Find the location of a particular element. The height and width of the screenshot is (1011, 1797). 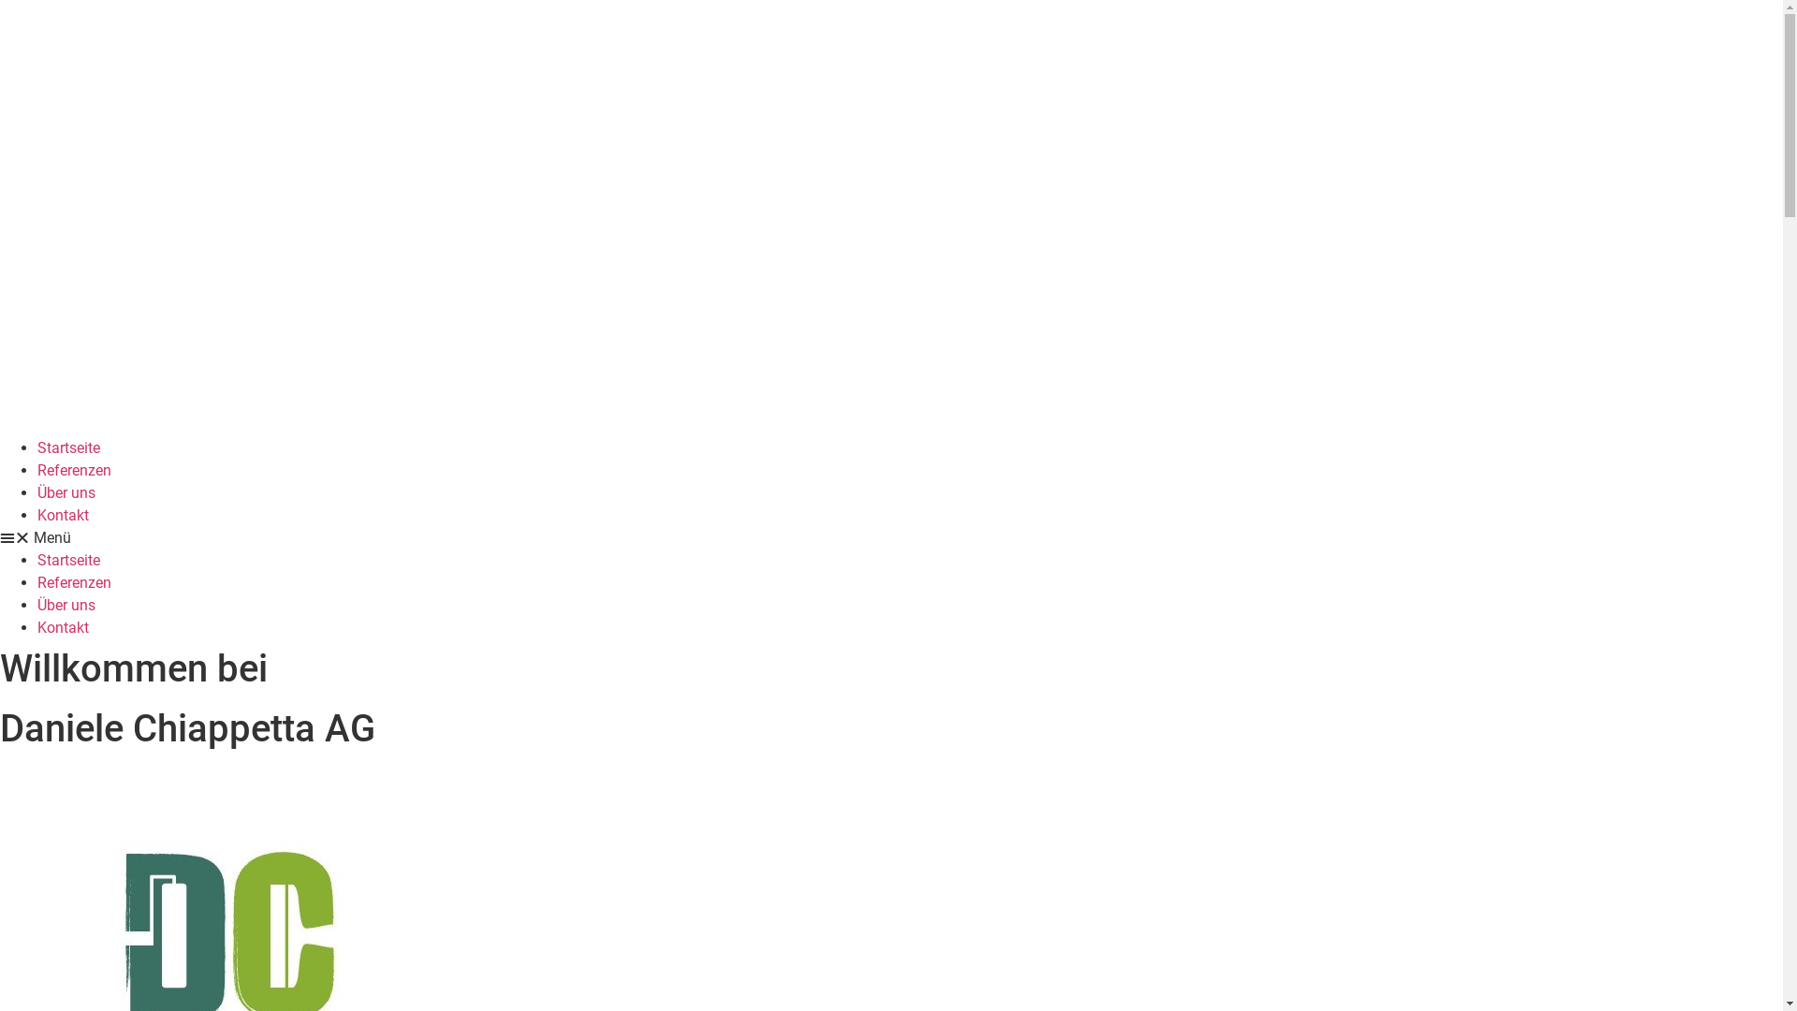

Startseite is located at coordinates (69, 560).